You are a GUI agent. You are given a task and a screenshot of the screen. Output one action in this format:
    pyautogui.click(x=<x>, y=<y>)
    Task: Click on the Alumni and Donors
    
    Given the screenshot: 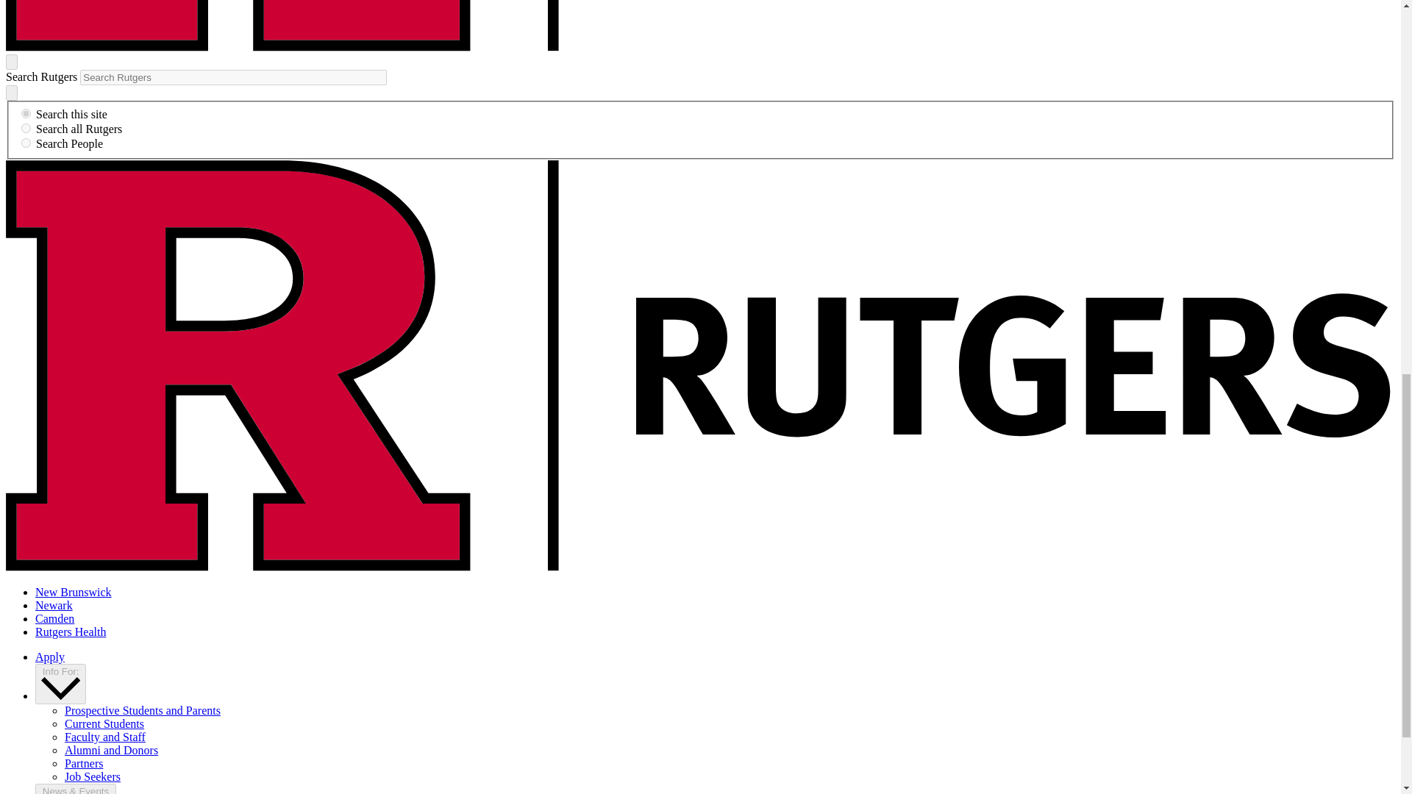 What is the action you would take?
    pyautogui.click(x=112, y=750)
    